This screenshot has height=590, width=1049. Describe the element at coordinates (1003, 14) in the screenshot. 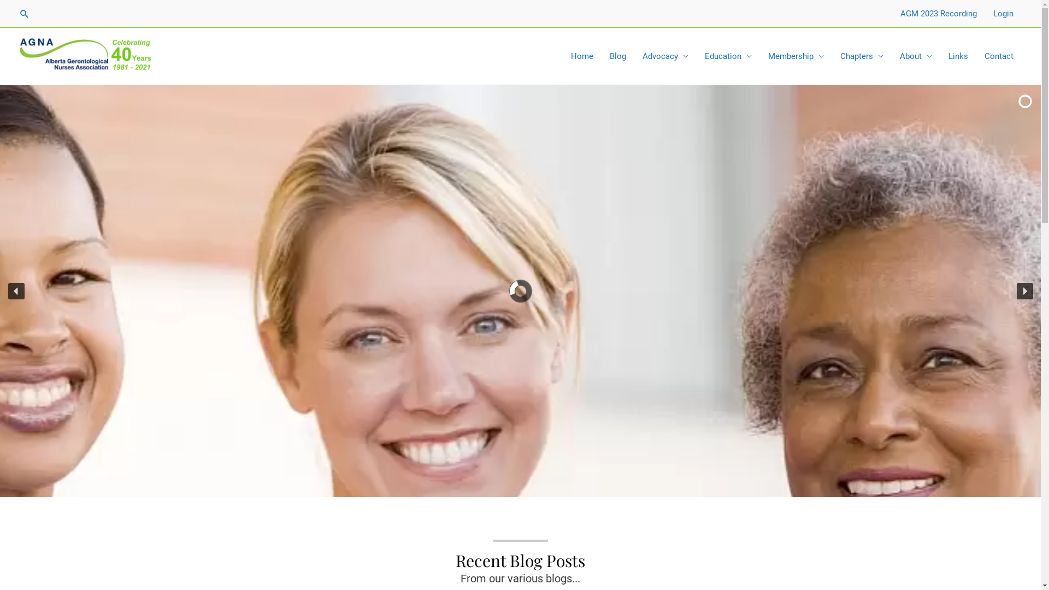

I see `Login` at that location.